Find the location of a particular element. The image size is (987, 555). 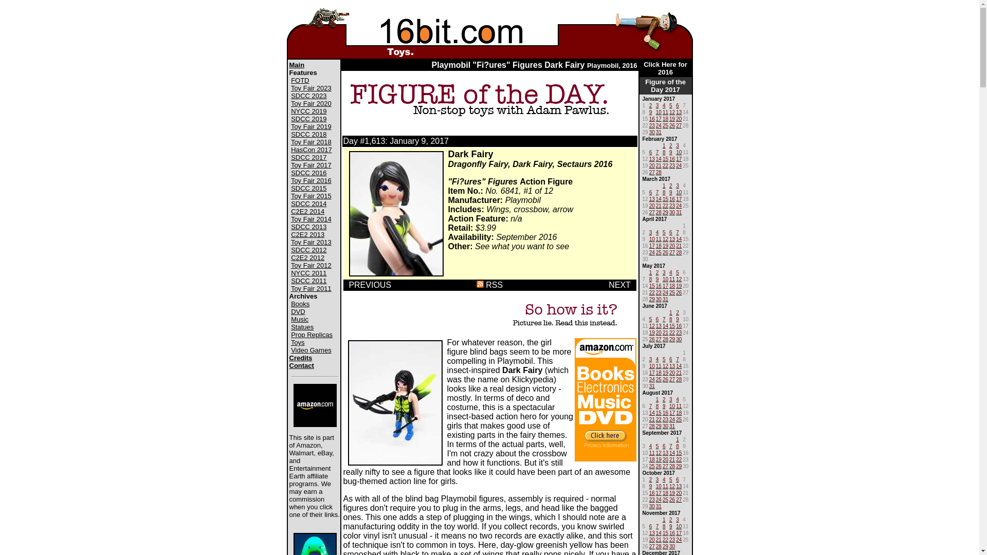

14 is located at coordinates (665, 325).